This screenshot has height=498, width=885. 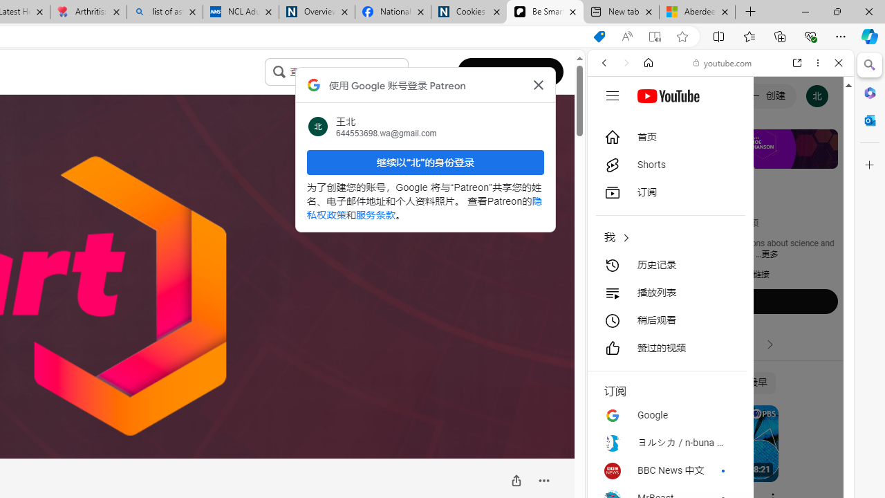 What do you see at coordinates (626, 63) in the screenshot?
I see `Forward` at bounding box center [626, 63].